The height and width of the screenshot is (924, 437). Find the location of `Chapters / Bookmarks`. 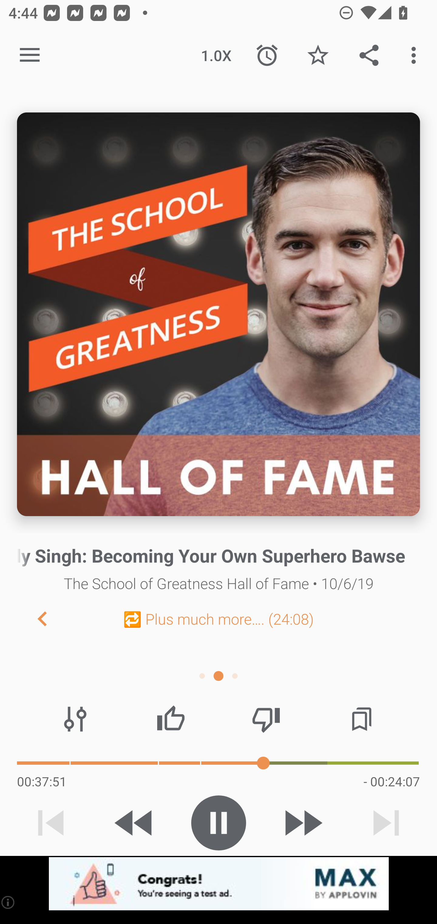

Chapters / Bookmarks is located at coordinates (361, 719).